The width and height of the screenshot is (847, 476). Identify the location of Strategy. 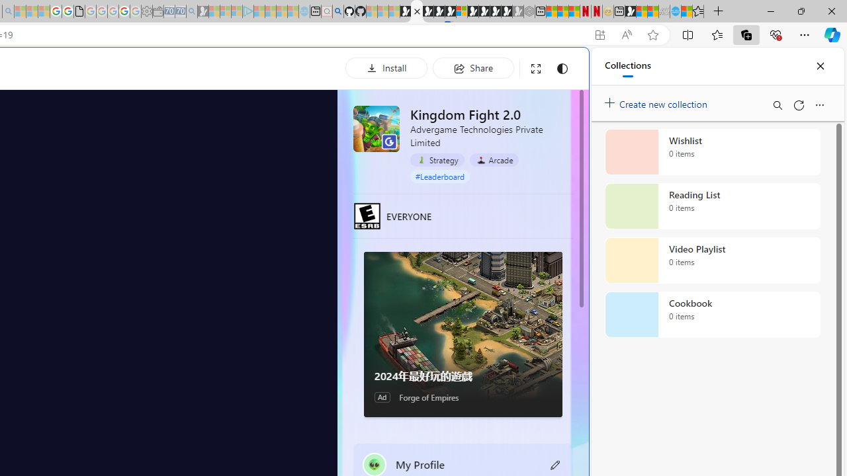
(437, 160).